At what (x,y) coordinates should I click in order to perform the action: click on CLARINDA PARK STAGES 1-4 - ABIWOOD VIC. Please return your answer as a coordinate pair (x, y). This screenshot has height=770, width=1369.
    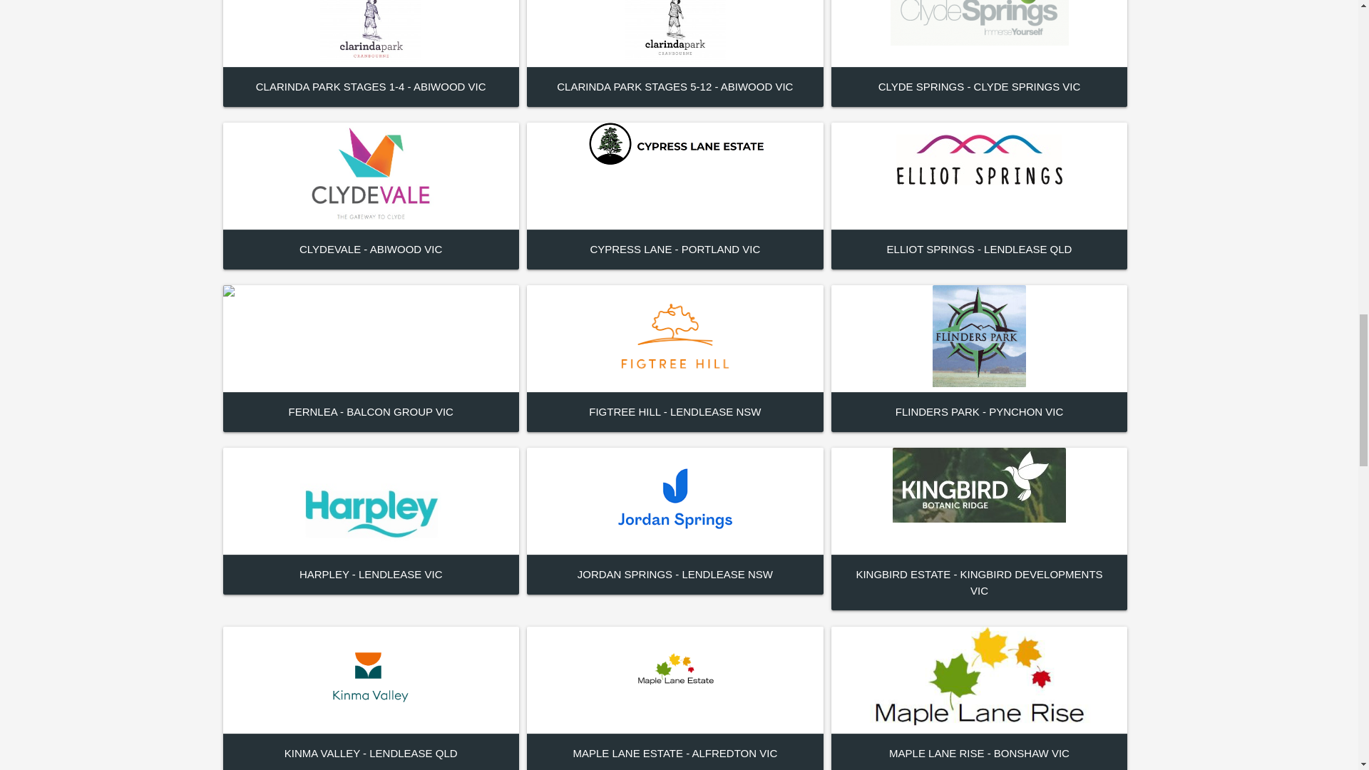
    Looking at the image, I should click on (371, 86).